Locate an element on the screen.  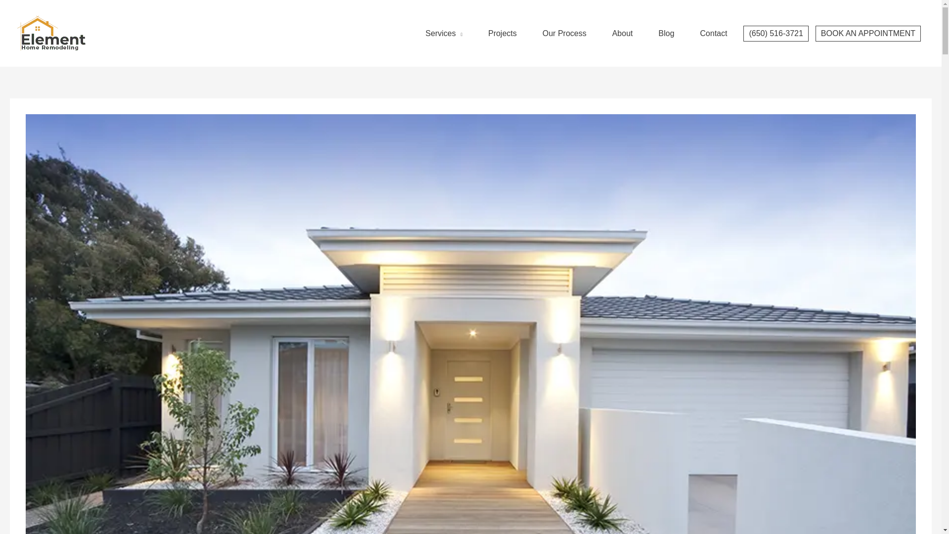
Blog is located at coordinates (666, 34).